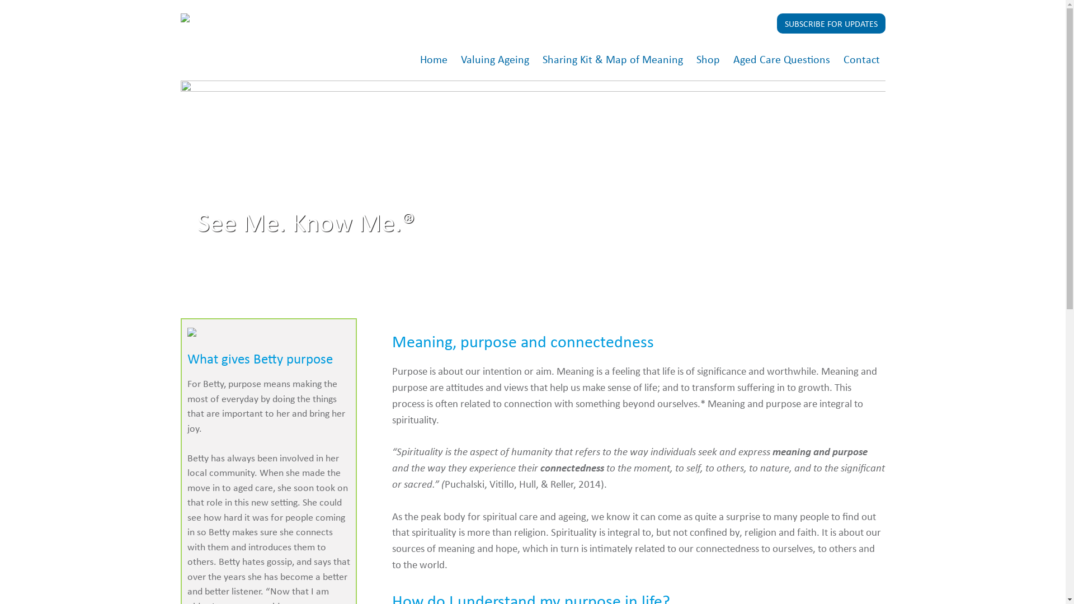 Image resolution: width=1074 pixels, height=604 pixels. I want to click on Valuing Ageing, so click(495, 60).